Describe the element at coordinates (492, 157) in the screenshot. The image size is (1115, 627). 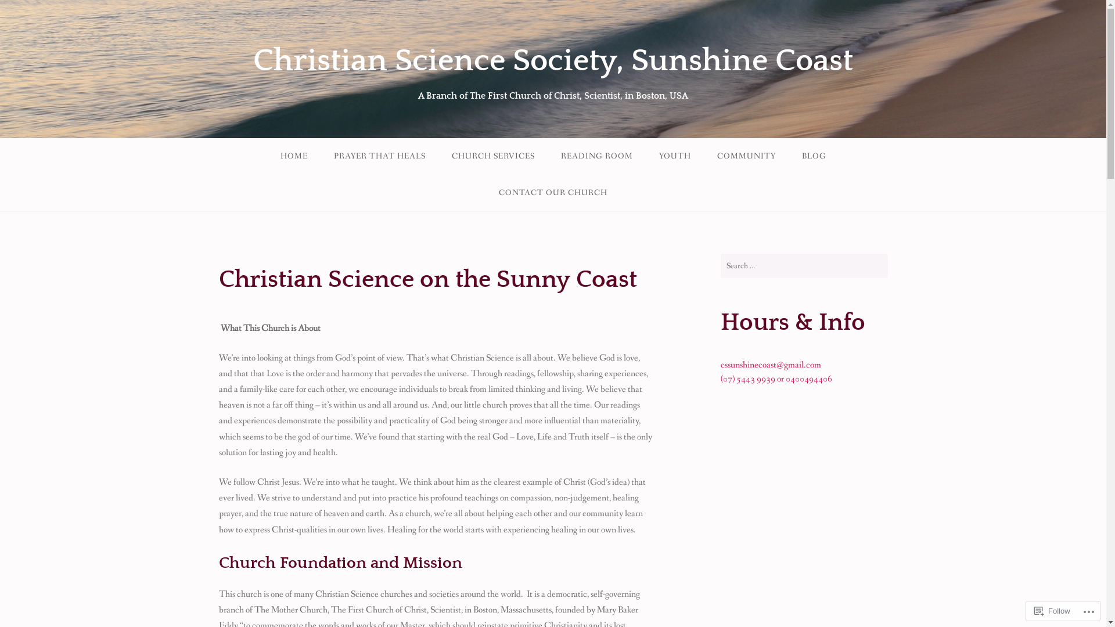
I see `CHURCH SERVICES` at that location.